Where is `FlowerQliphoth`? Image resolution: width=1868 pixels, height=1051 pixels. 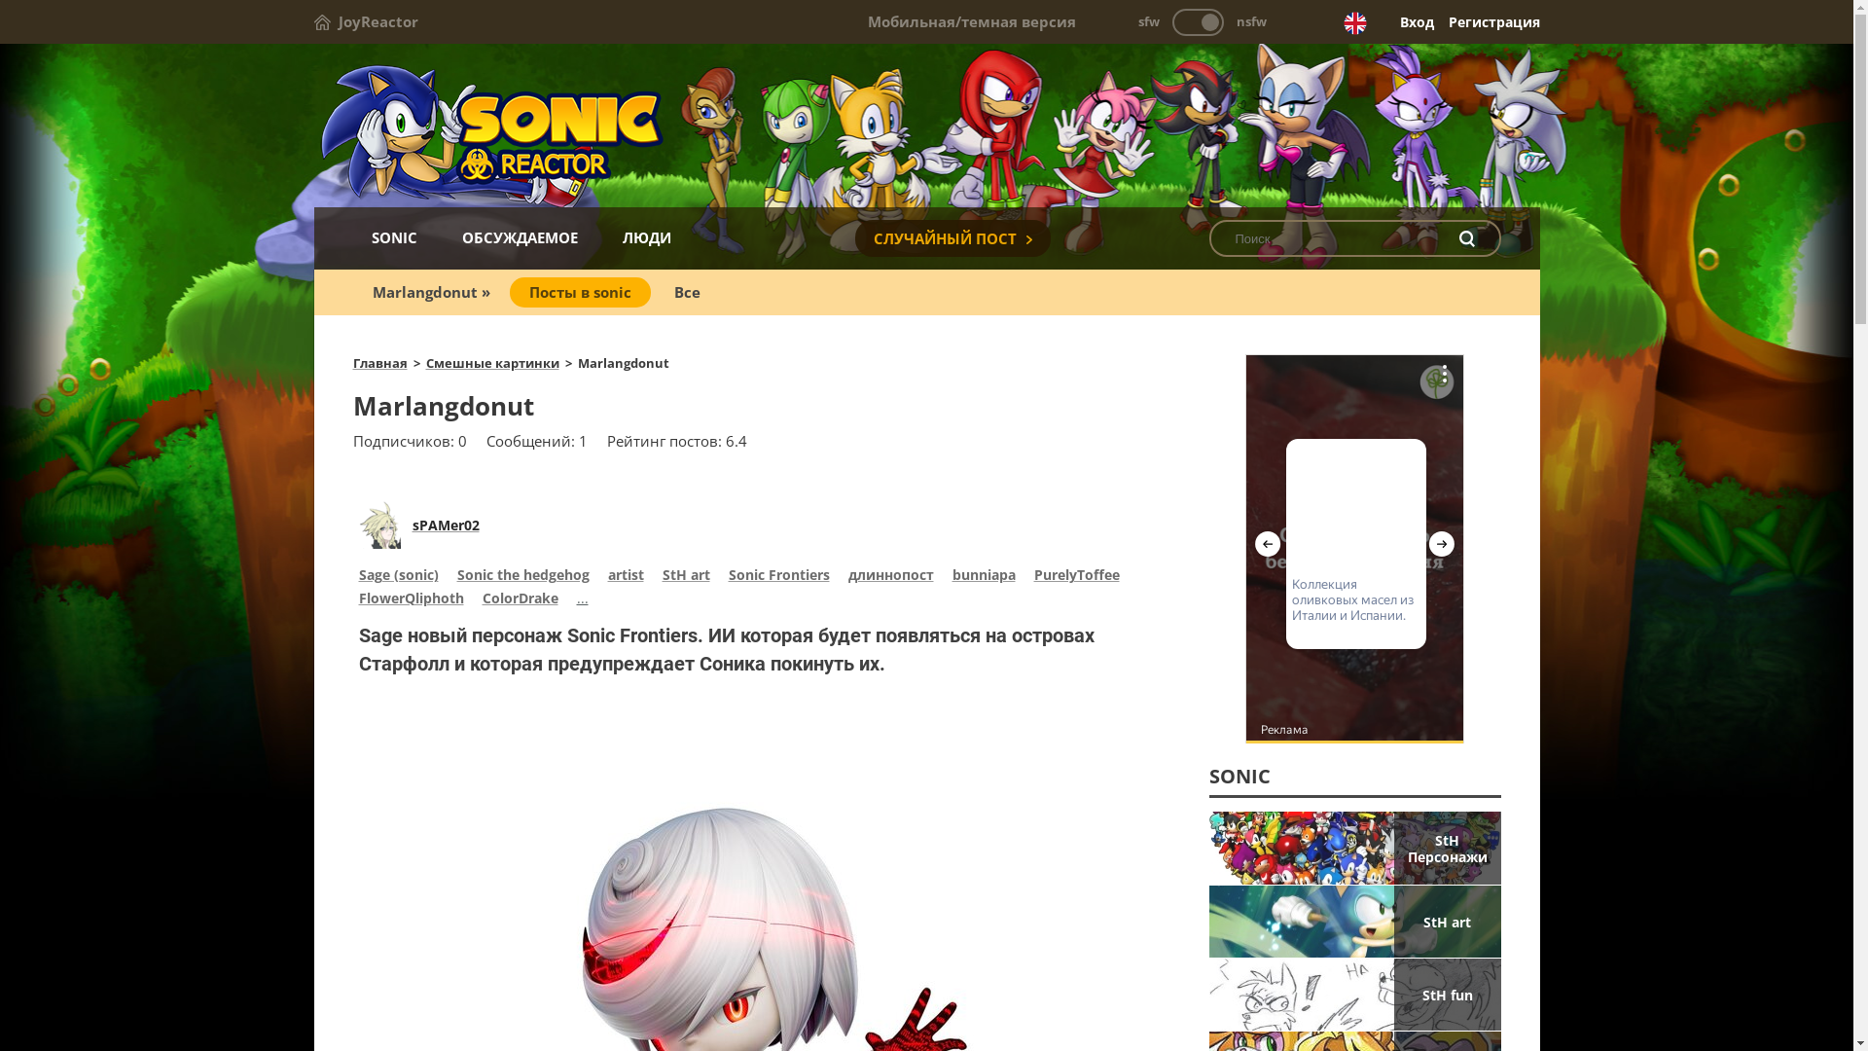
FlowerQliphoth is located at coordinates (411, 600).